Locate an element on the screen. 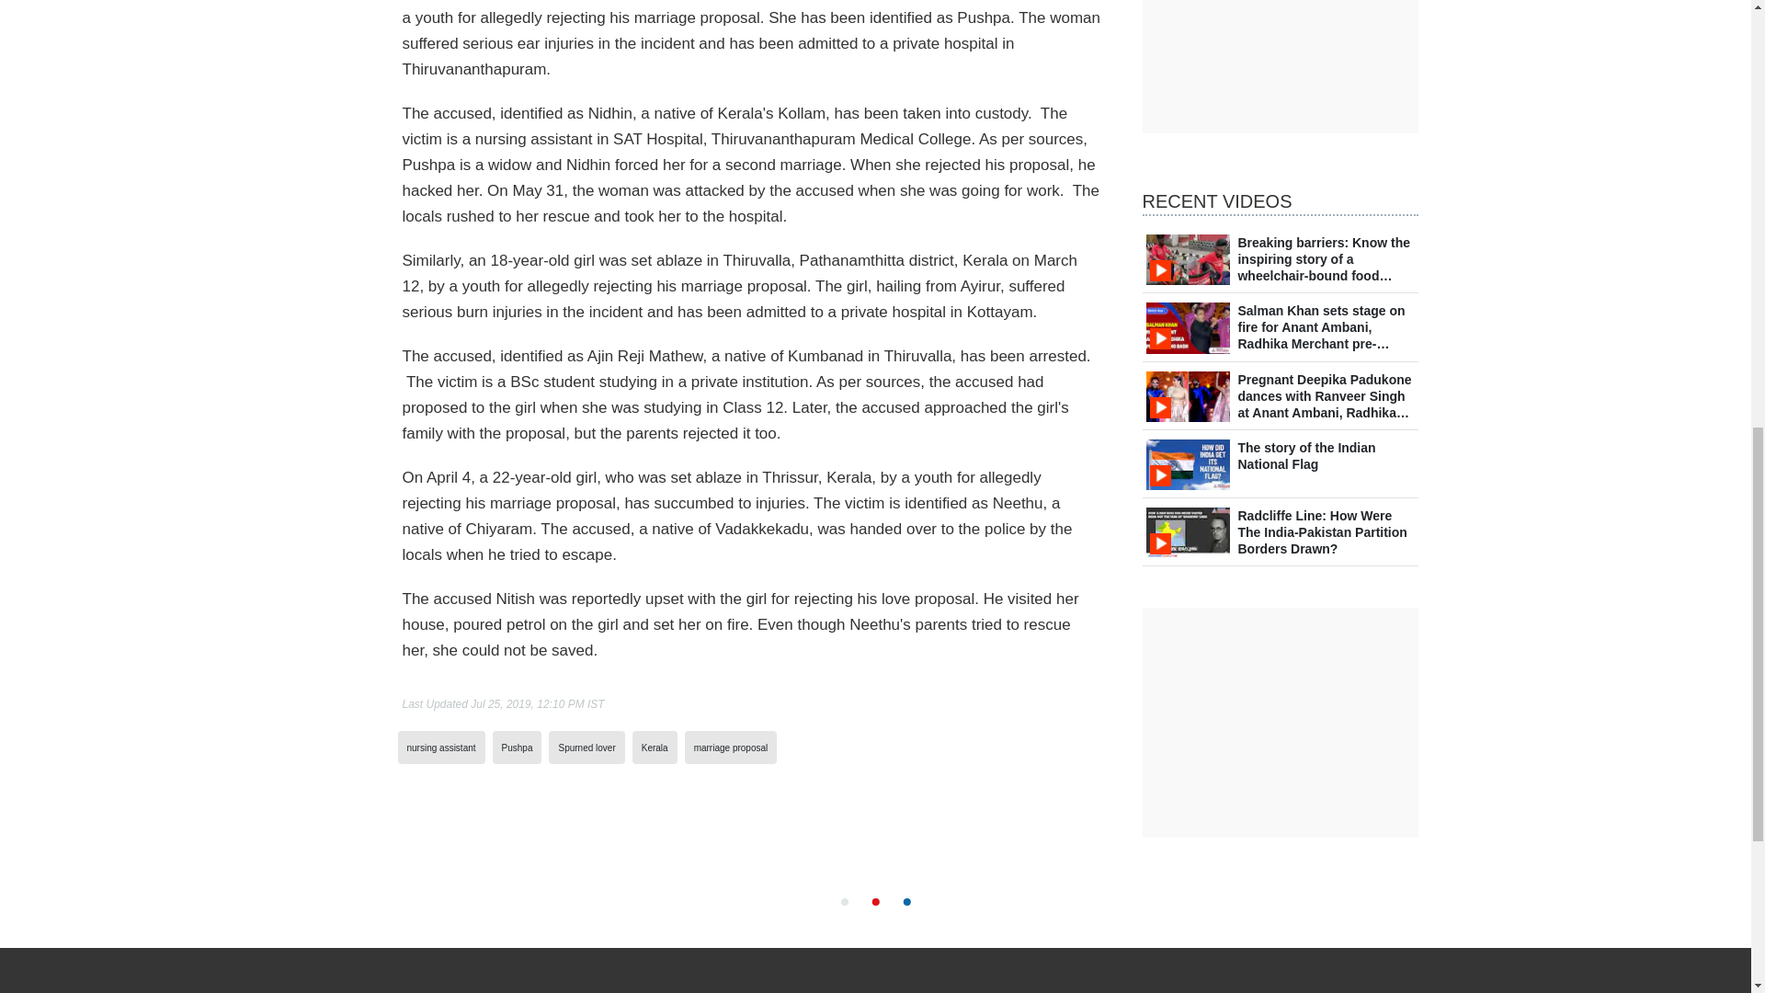  Pushpa is located at coordinates (517, 747).